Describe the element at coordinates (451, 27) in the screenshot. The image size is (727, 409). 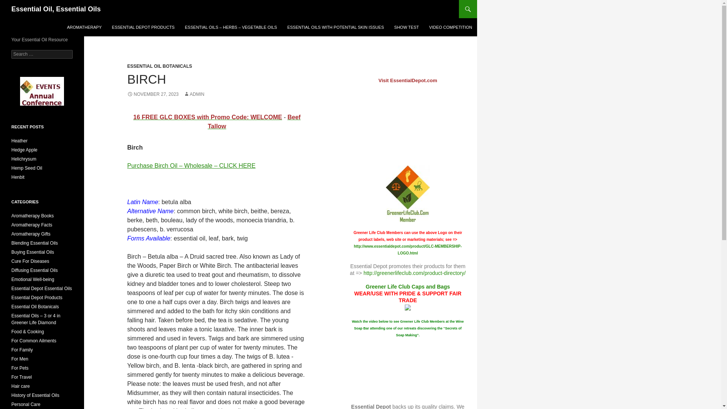
I see `VIDEO COMPETITION` at that location.